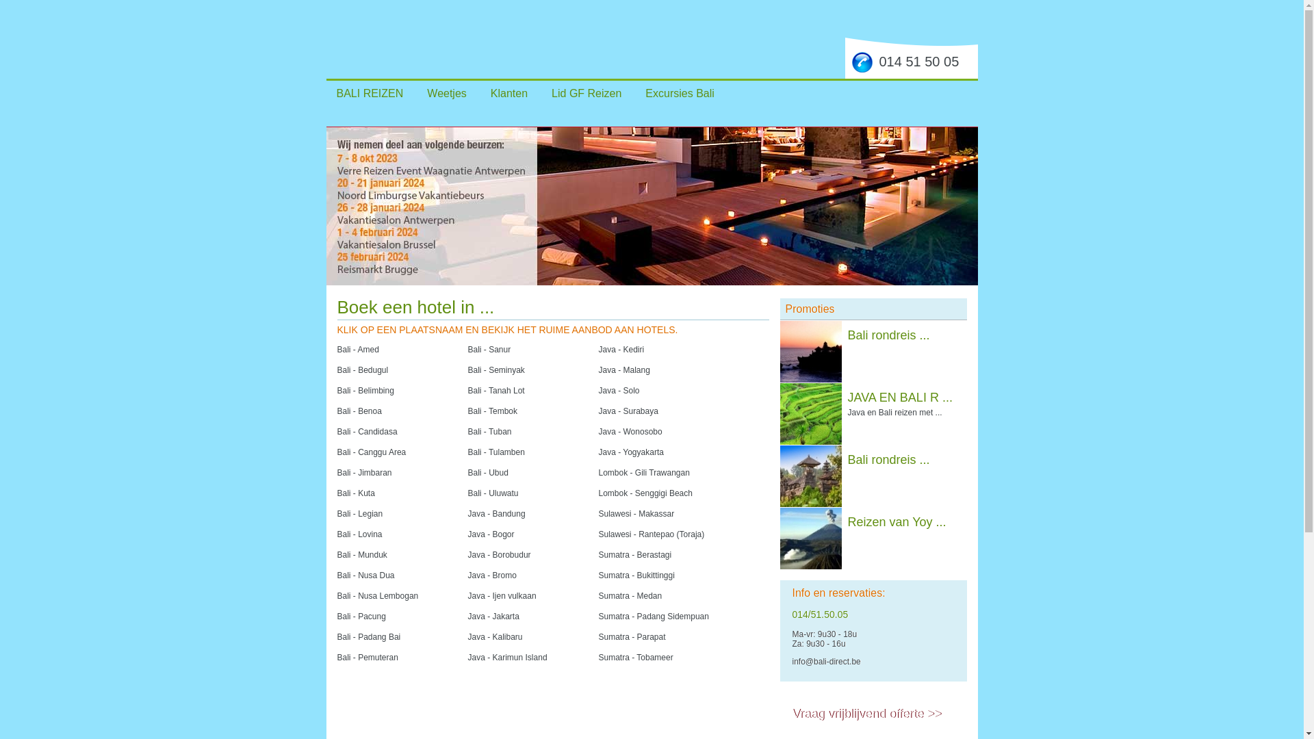 This screenshot has height=739, width=1314. Describe the element at coordinates (645, 493) in the screenshot. I see `Lombok - Senggigi Beach` at that location.